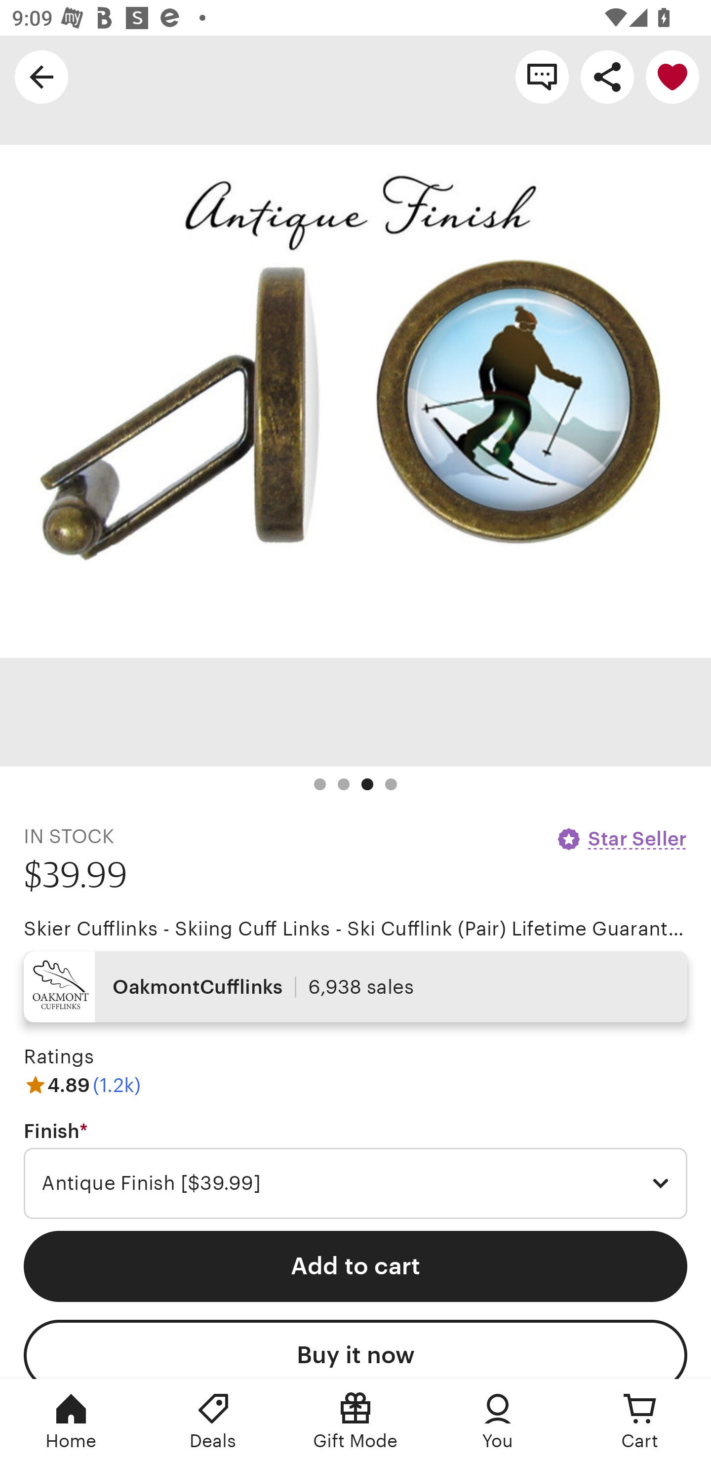  Describe the element at coordinates (498, 1421) in the screenshot. I see `You` at that location.